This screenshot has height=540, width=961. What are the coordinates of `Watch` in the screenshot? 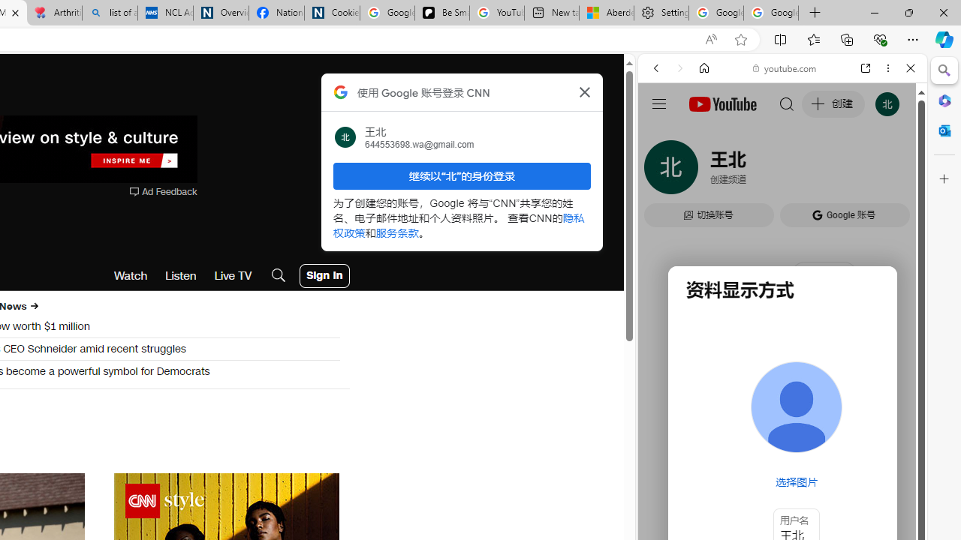 It's located at (131, 276).